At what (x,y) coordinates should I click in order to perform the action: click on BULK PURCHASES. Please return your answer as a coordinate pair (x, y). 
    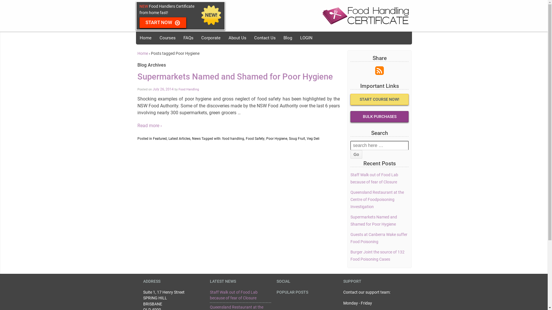
    Looking at the image, I should click on (379, 117).